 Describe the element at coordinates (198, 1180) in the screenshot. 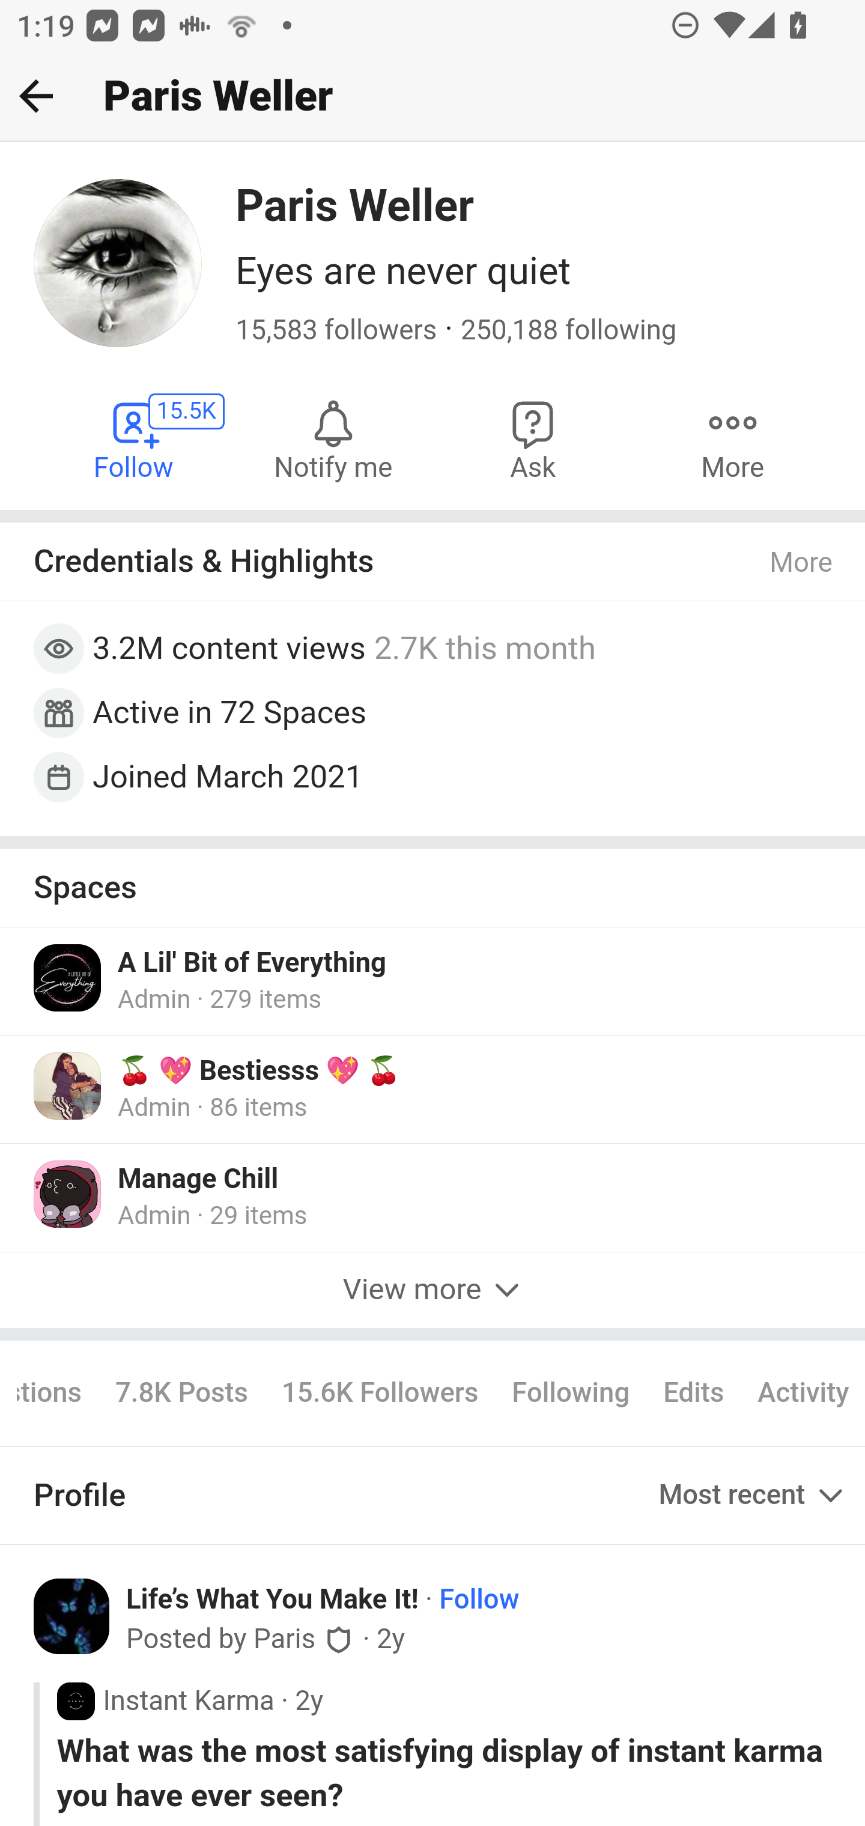

I see `Manage Chill` at that location.